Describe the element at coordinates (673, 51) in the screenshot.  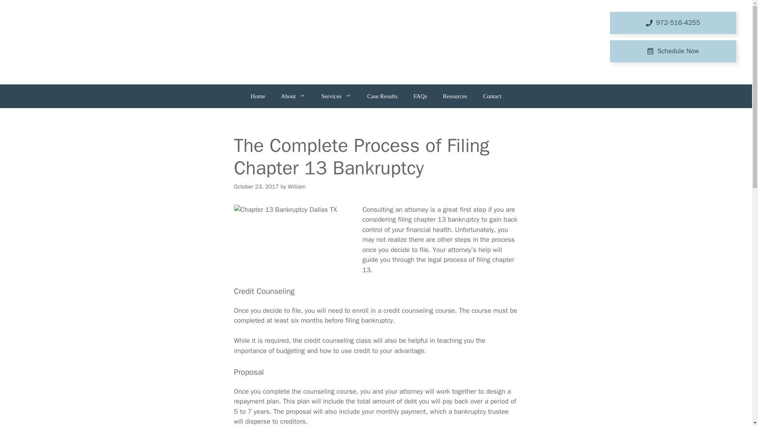
I see `Schedule Now` at that location.